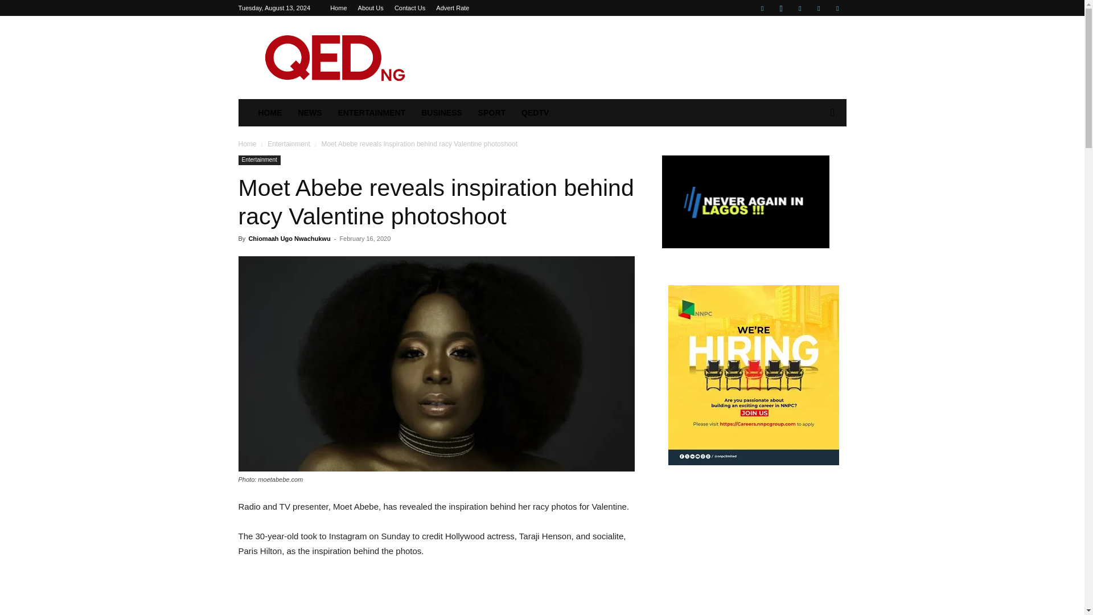 This screenshot has width=1093, height=615. Describe the element at coordinates (270, 113) in the screenshot. I see `HOME` at that location.